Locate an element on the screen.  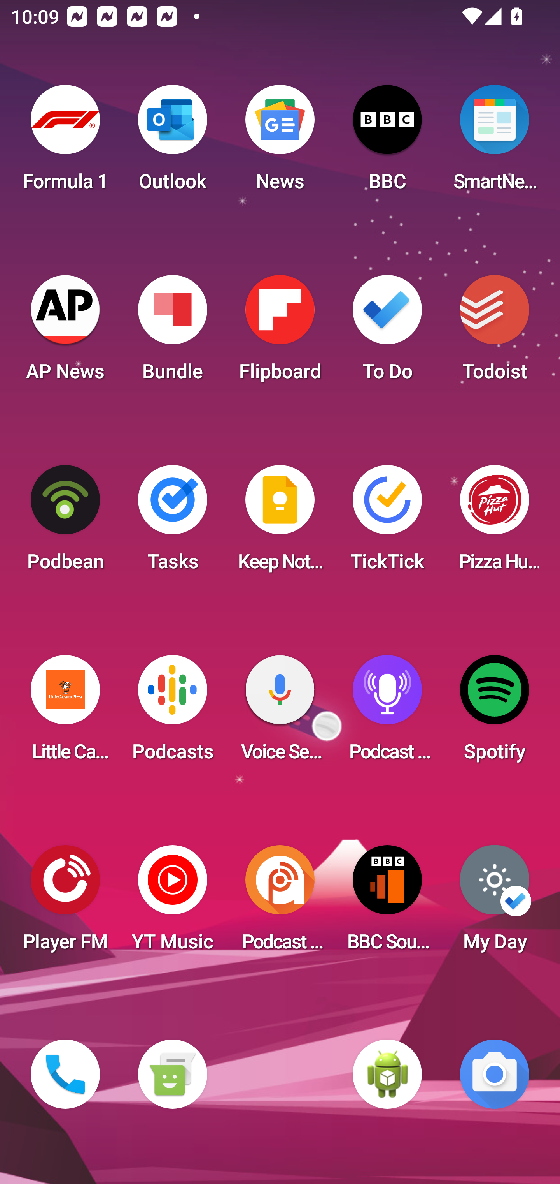
YT Music is located at coordinates (172, 903).